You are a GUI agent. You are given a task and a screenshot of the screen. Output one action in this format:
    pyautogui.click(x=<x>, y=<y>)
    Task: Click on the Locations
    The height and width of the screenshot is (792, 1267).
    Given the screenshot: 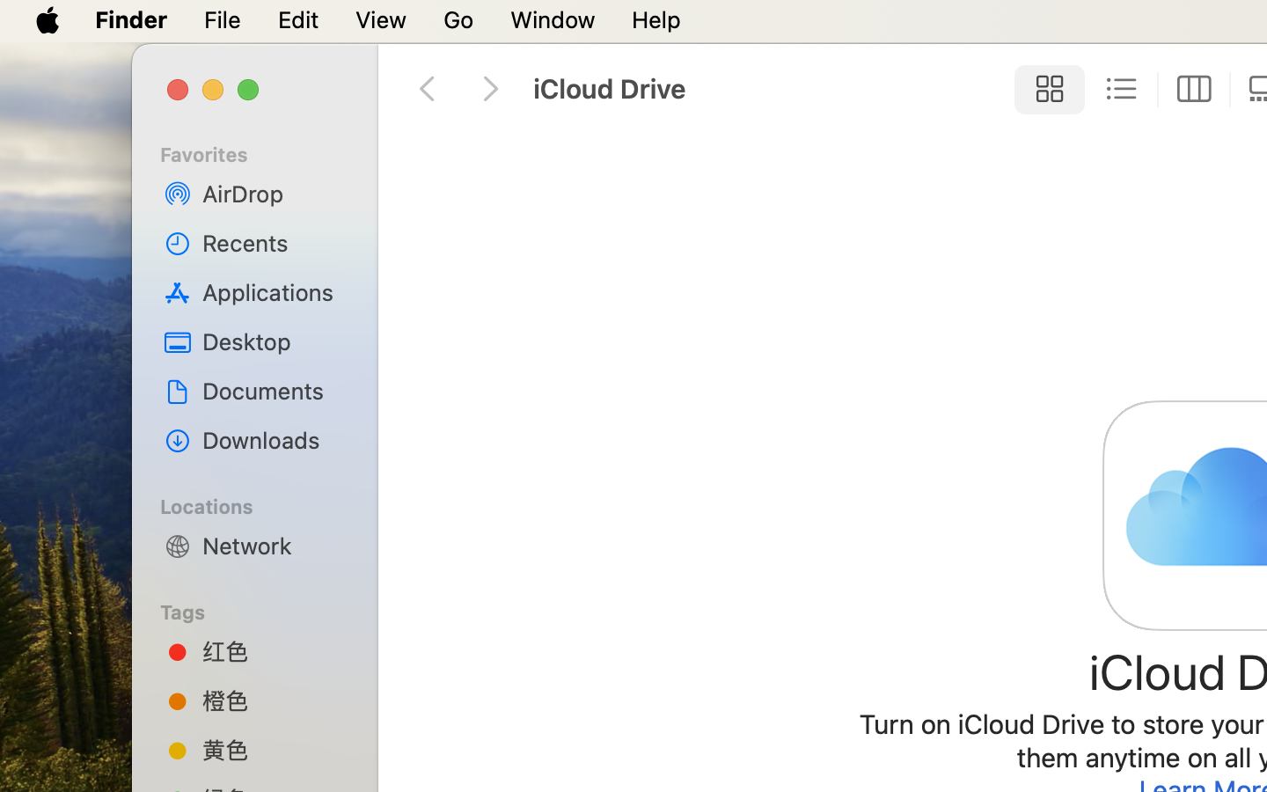 What is the action you would take?
    pyautogui.click(x=265, y=504)
    